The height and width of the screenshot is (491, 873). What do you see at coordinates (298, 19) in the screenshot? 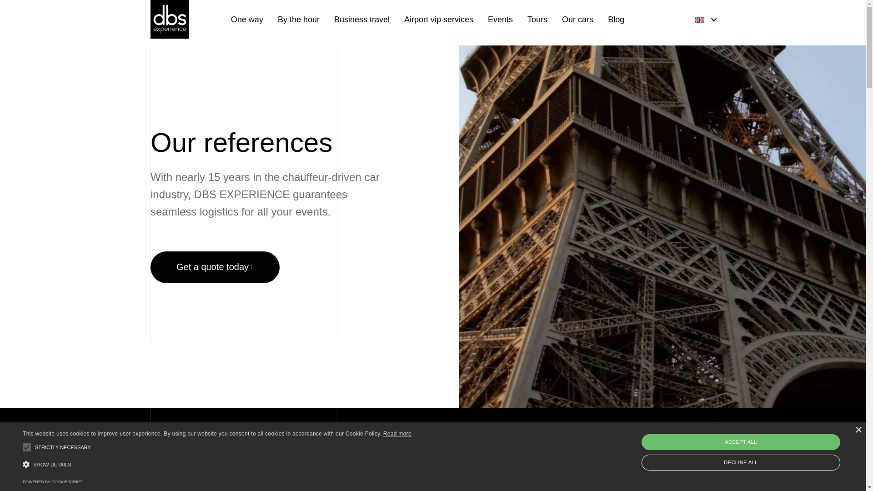
I see `By the hour` at bounding box center [298, 19].